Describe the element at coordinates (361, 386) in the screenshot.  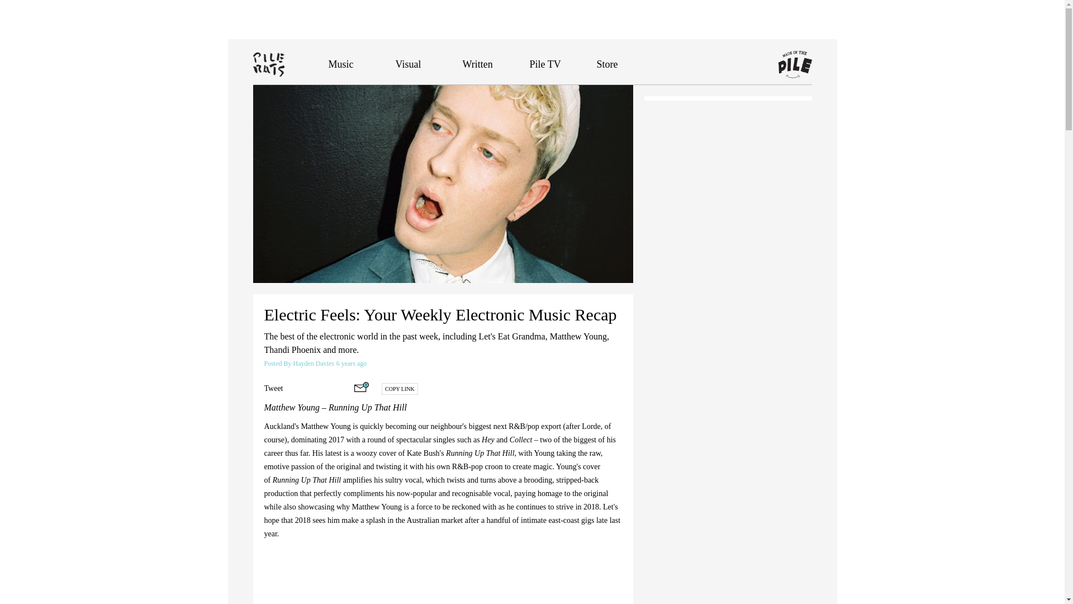
I see `Share via email` at that location.